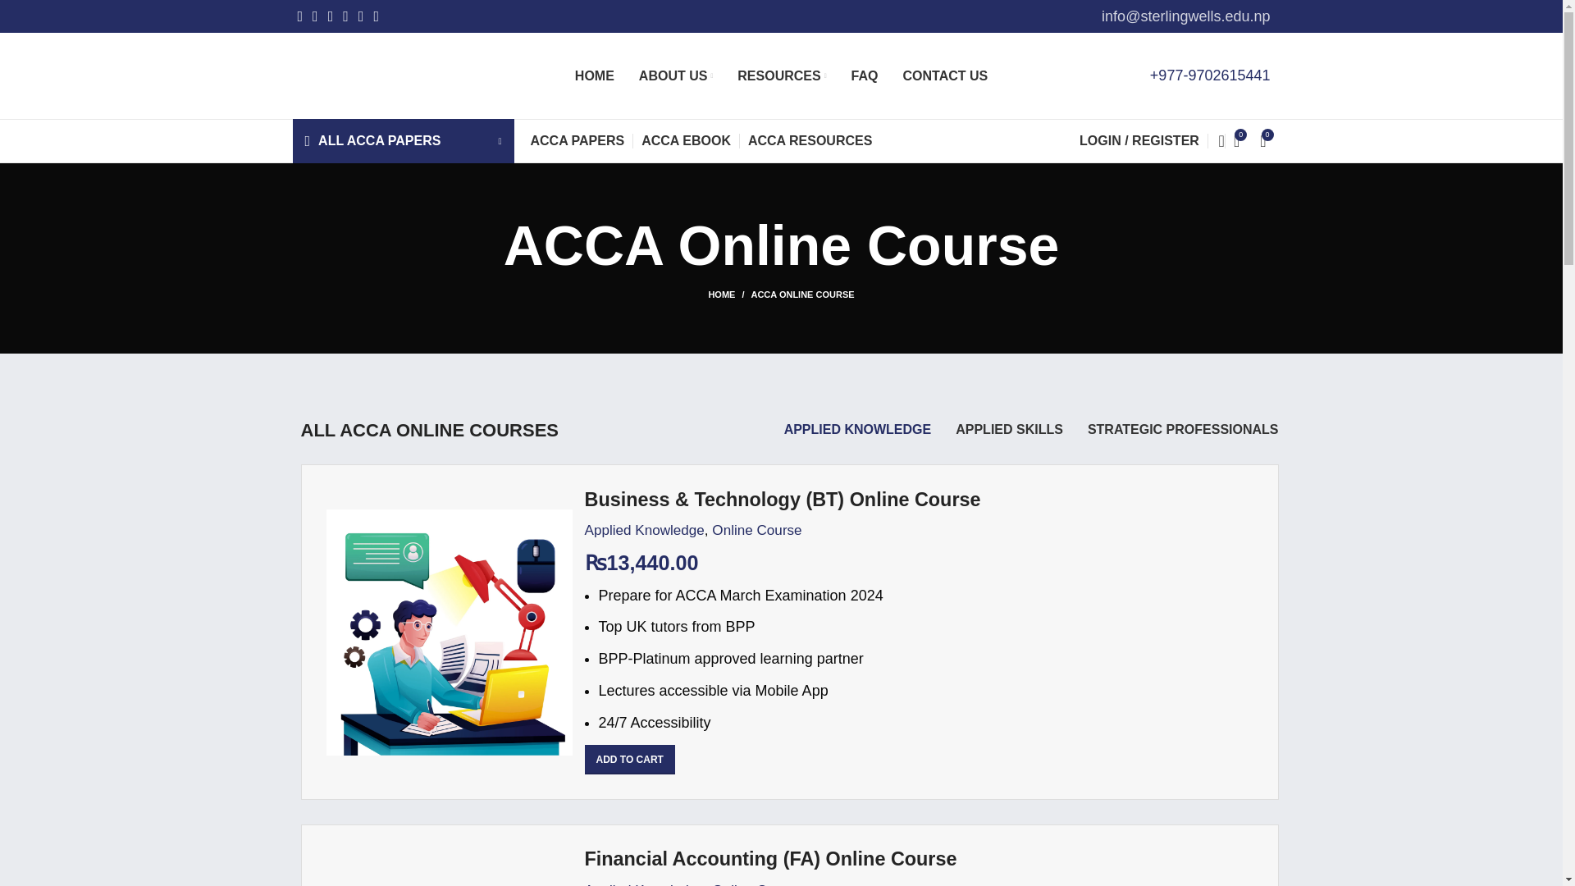 Image resolution: width=1575 pixels, height=886 pixels. What do you see at coordinates (594, 75) in the screenshot?
I see `HOME` at bounding box center [594, 75].